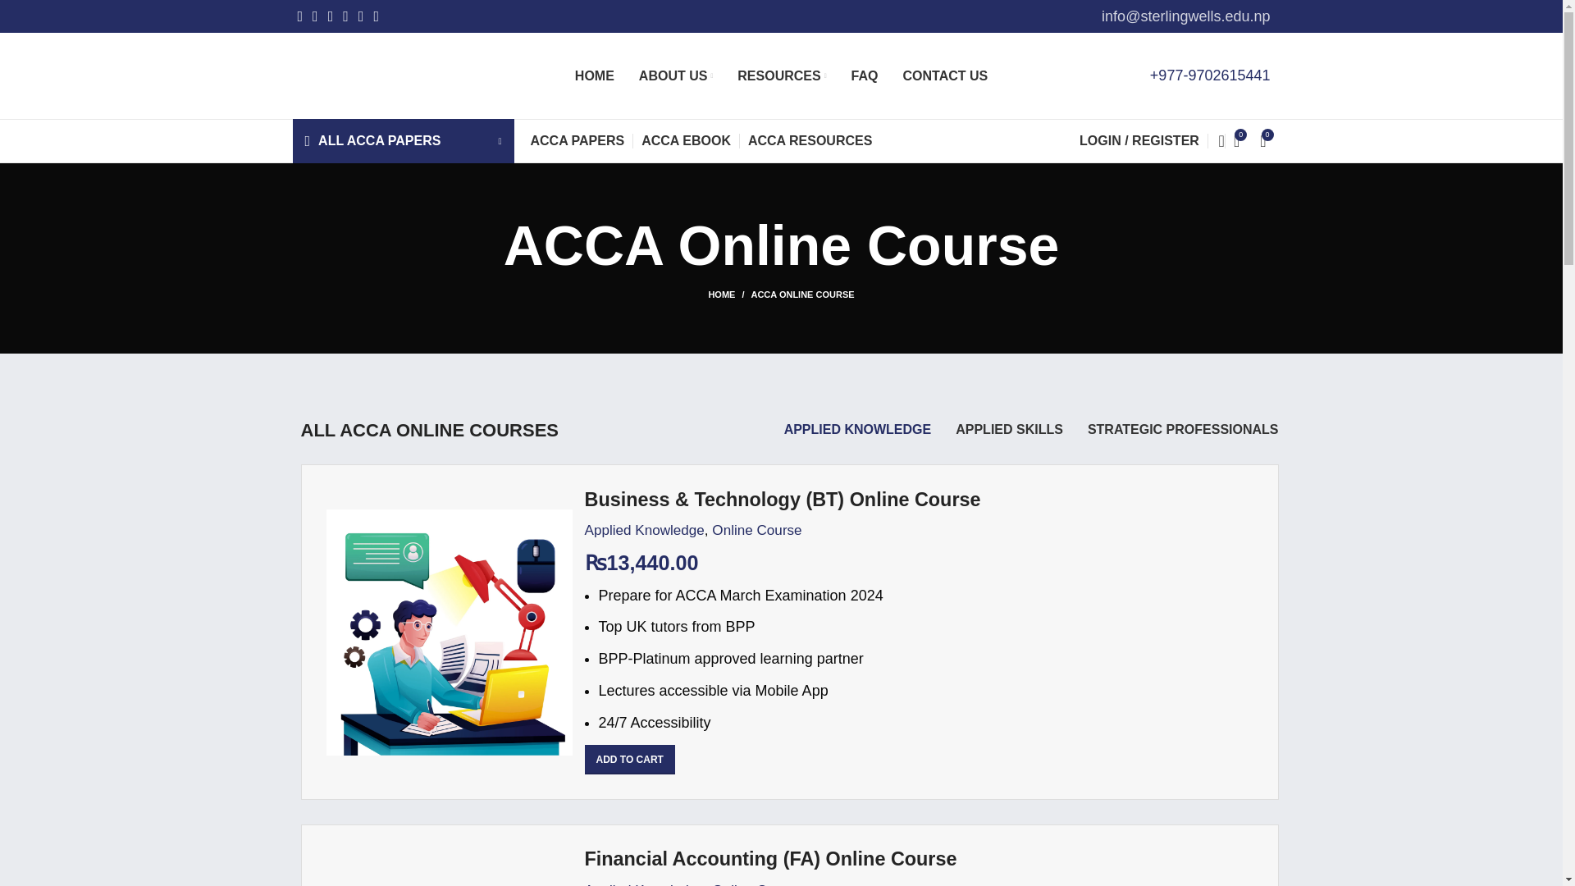 Image resolution: width=1575 pixels, height=886 pixels. What do you see at coordinates (594, 75) in the screenshot?
I see `HOME` at bounding box center [594, 75].